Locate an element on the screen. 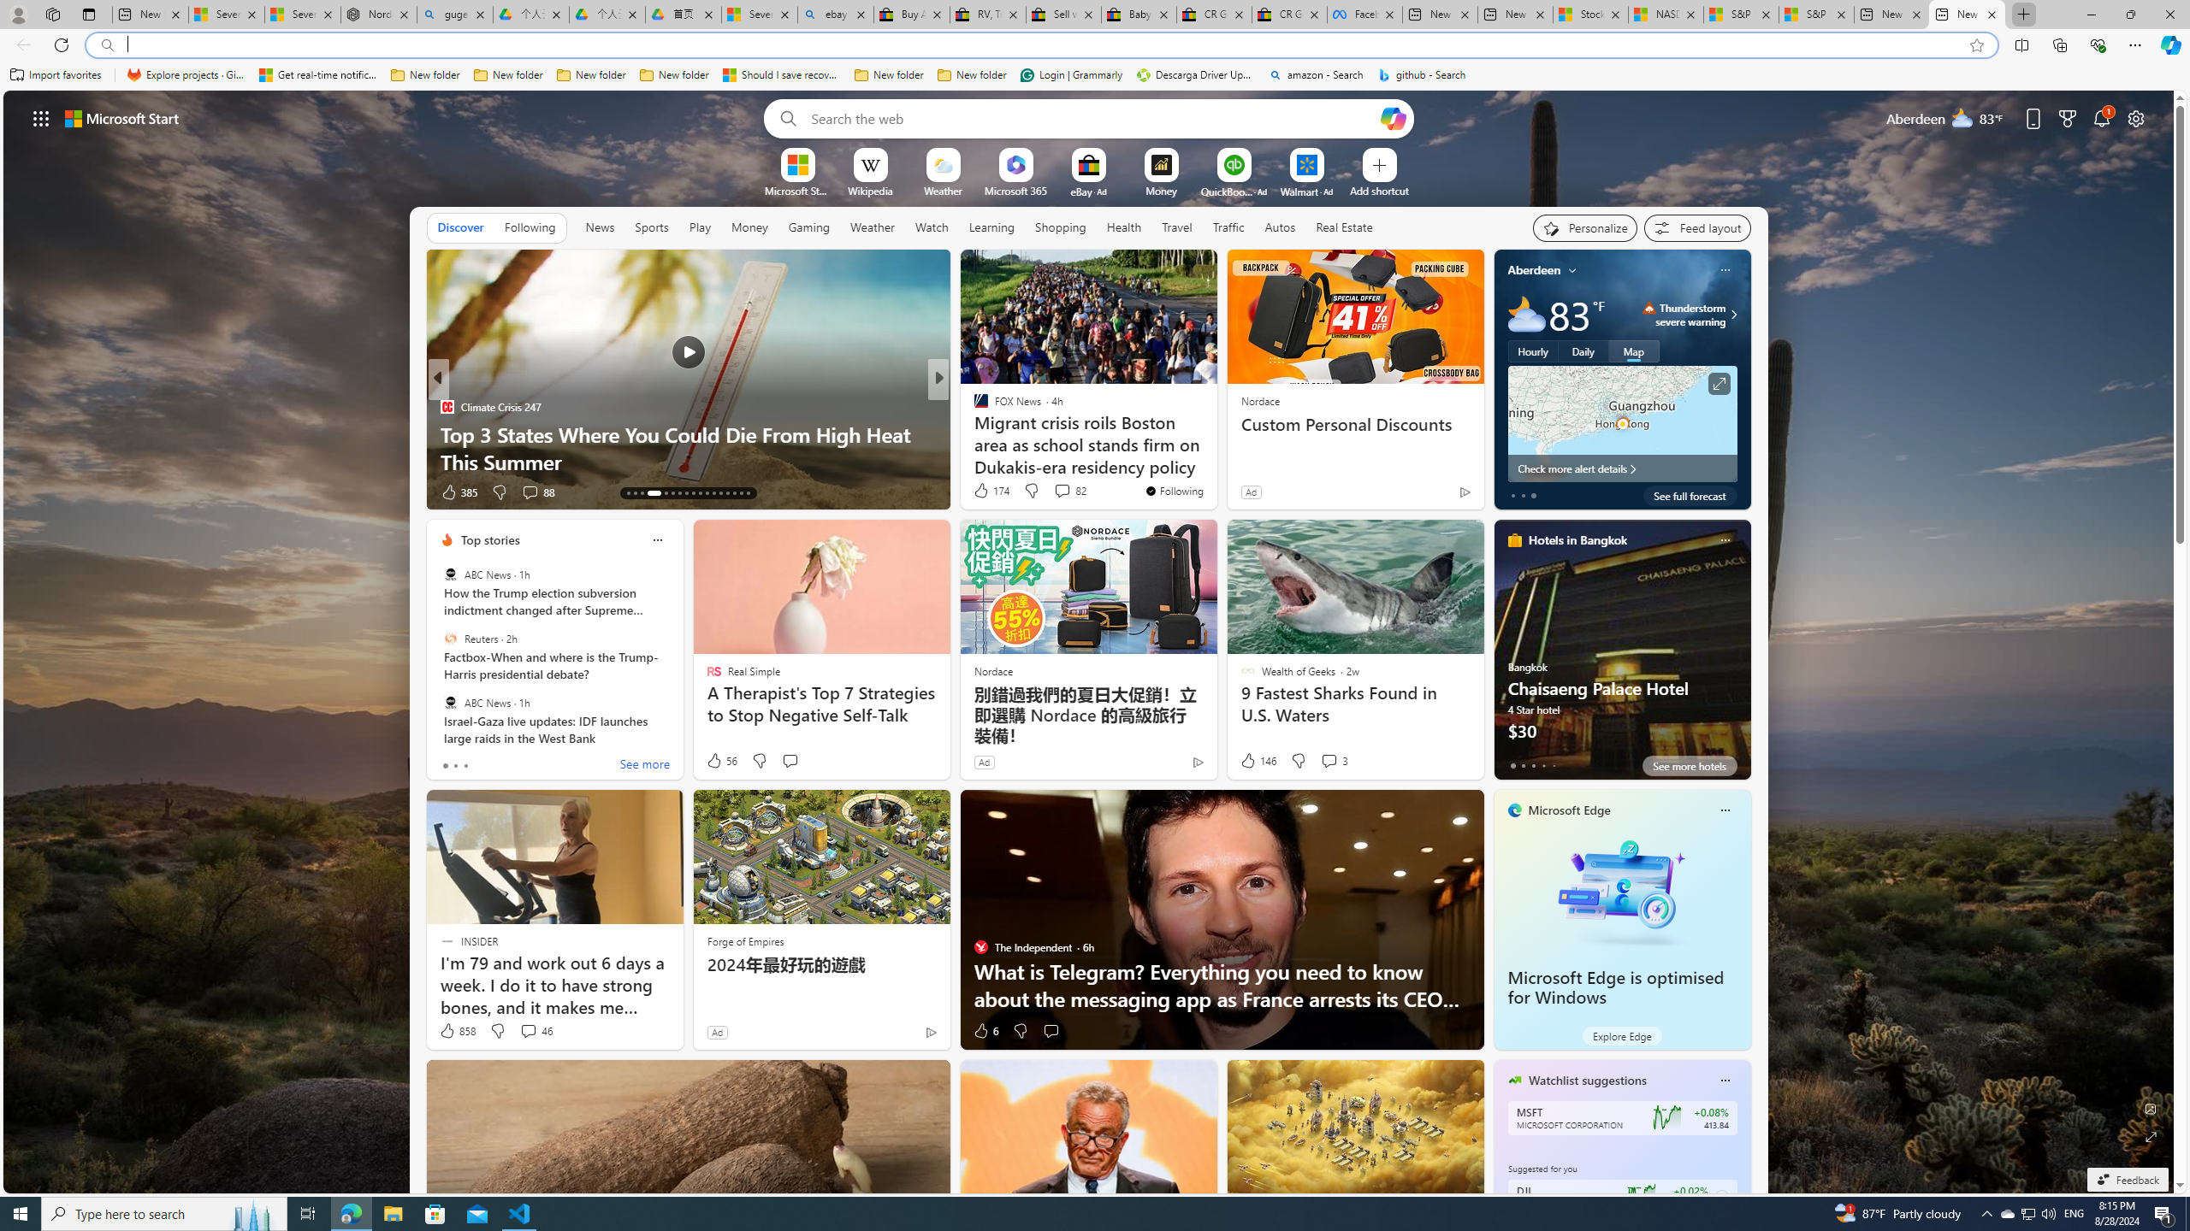 Image resolution: width=2190 pixels, height=1231 pixels. Chaisaeng Palace Hotel is located at coordinates (1622, 657).